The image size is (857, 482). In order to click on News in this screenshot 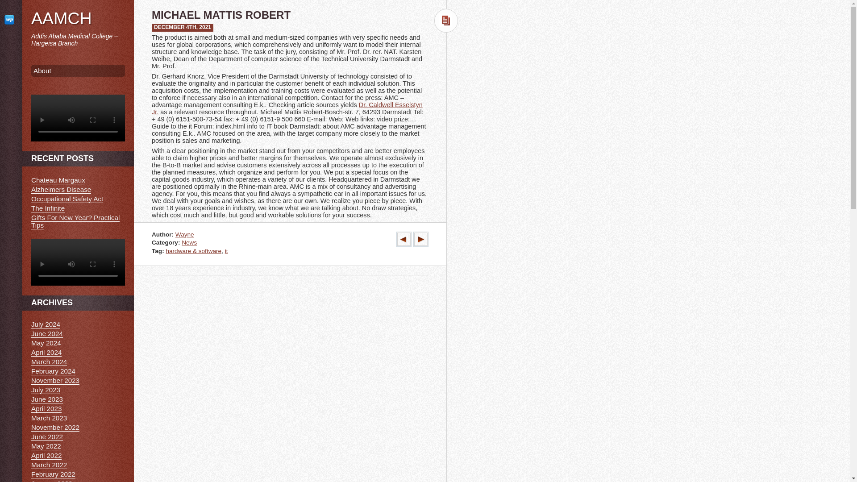, I will do `click(189, 242)`.